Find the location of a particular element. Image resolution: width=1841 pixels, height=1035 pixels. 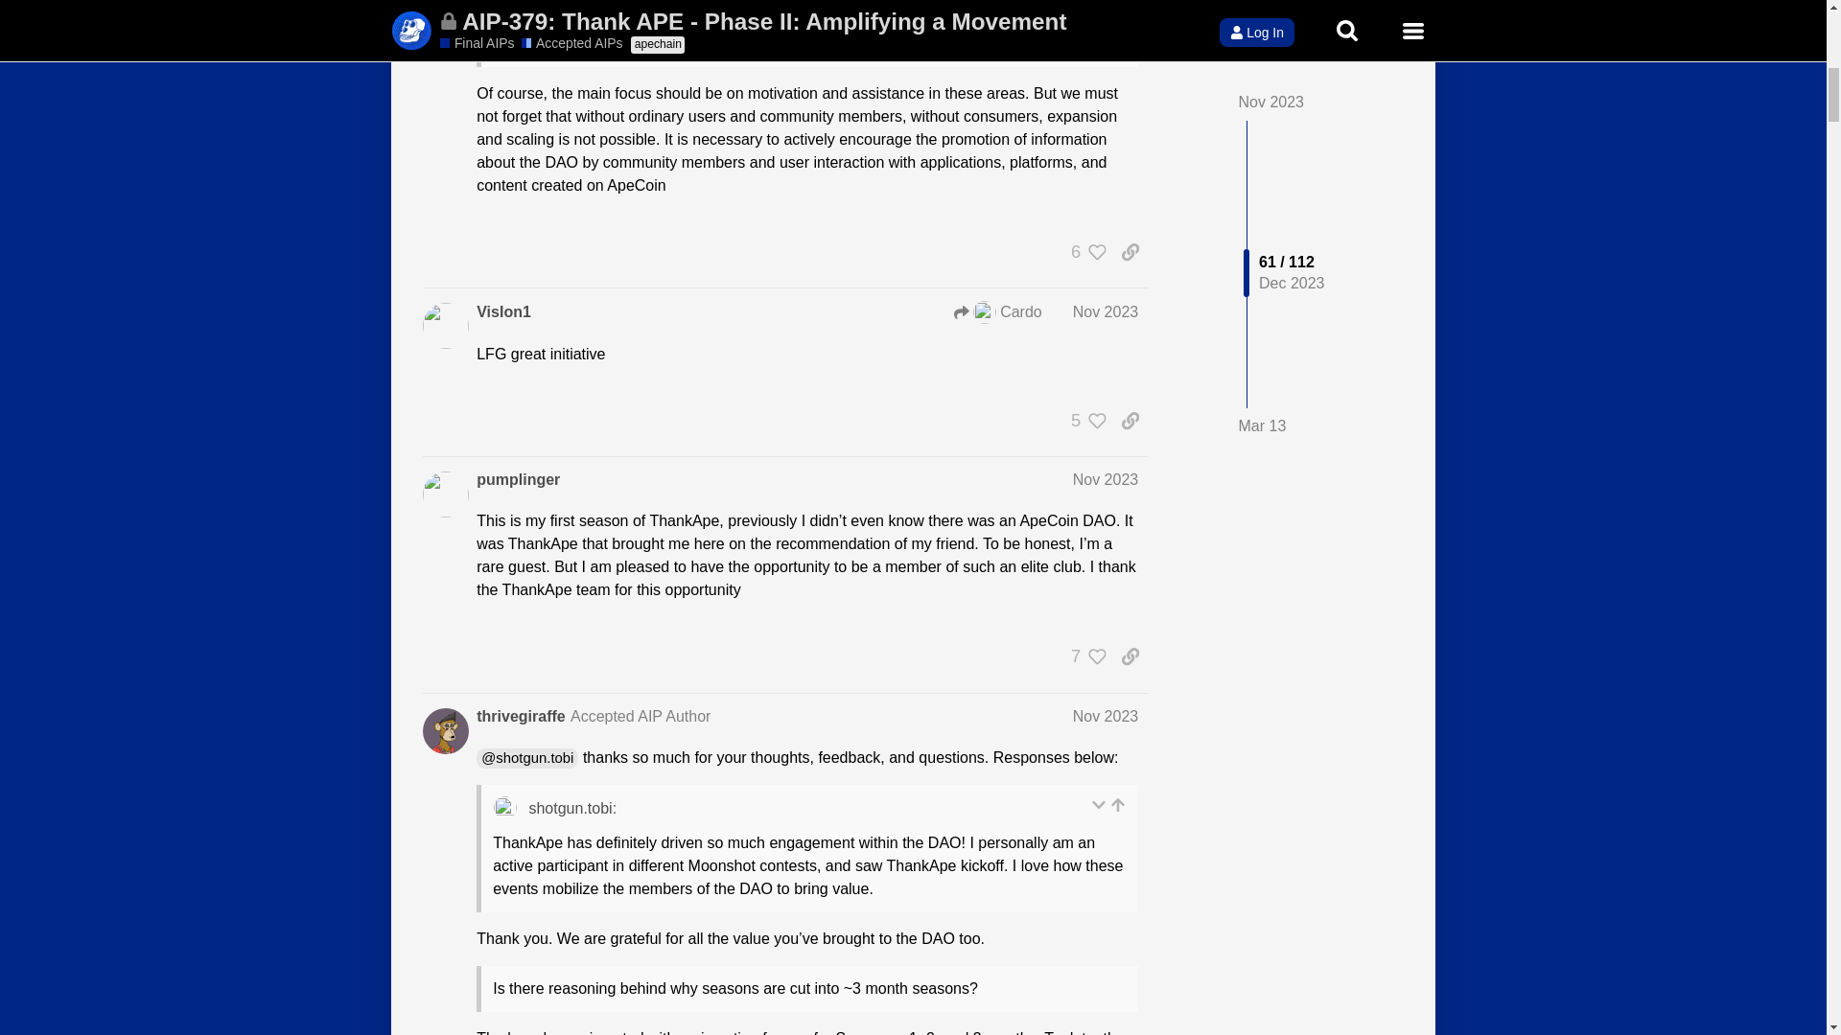

VisIon1 is located at coordinates (504, 312).